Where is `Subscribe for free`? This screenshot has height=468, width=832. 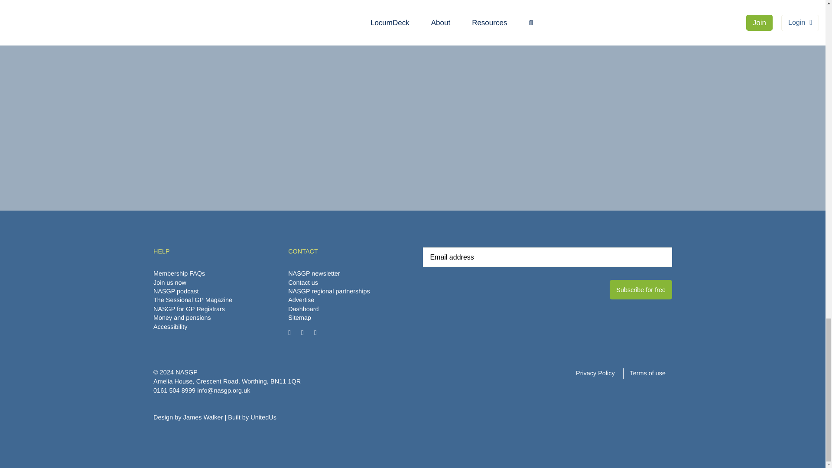 Subscribe for free is located at coordinates (641, 289).